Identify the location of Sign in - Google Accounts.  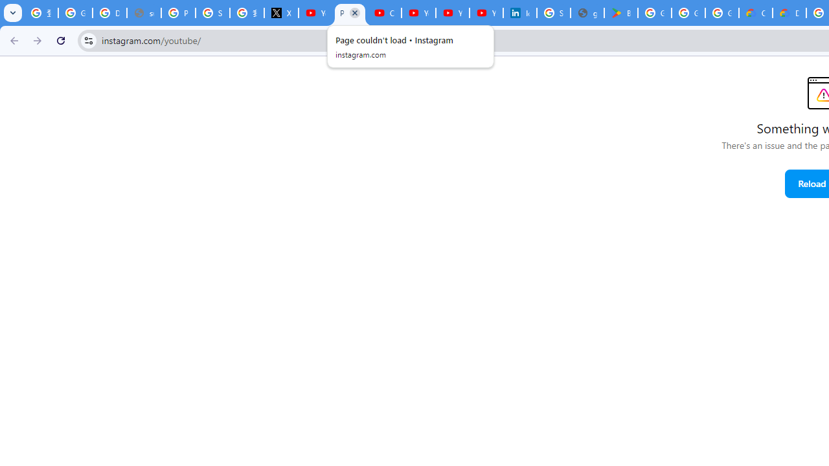
(553, 13).